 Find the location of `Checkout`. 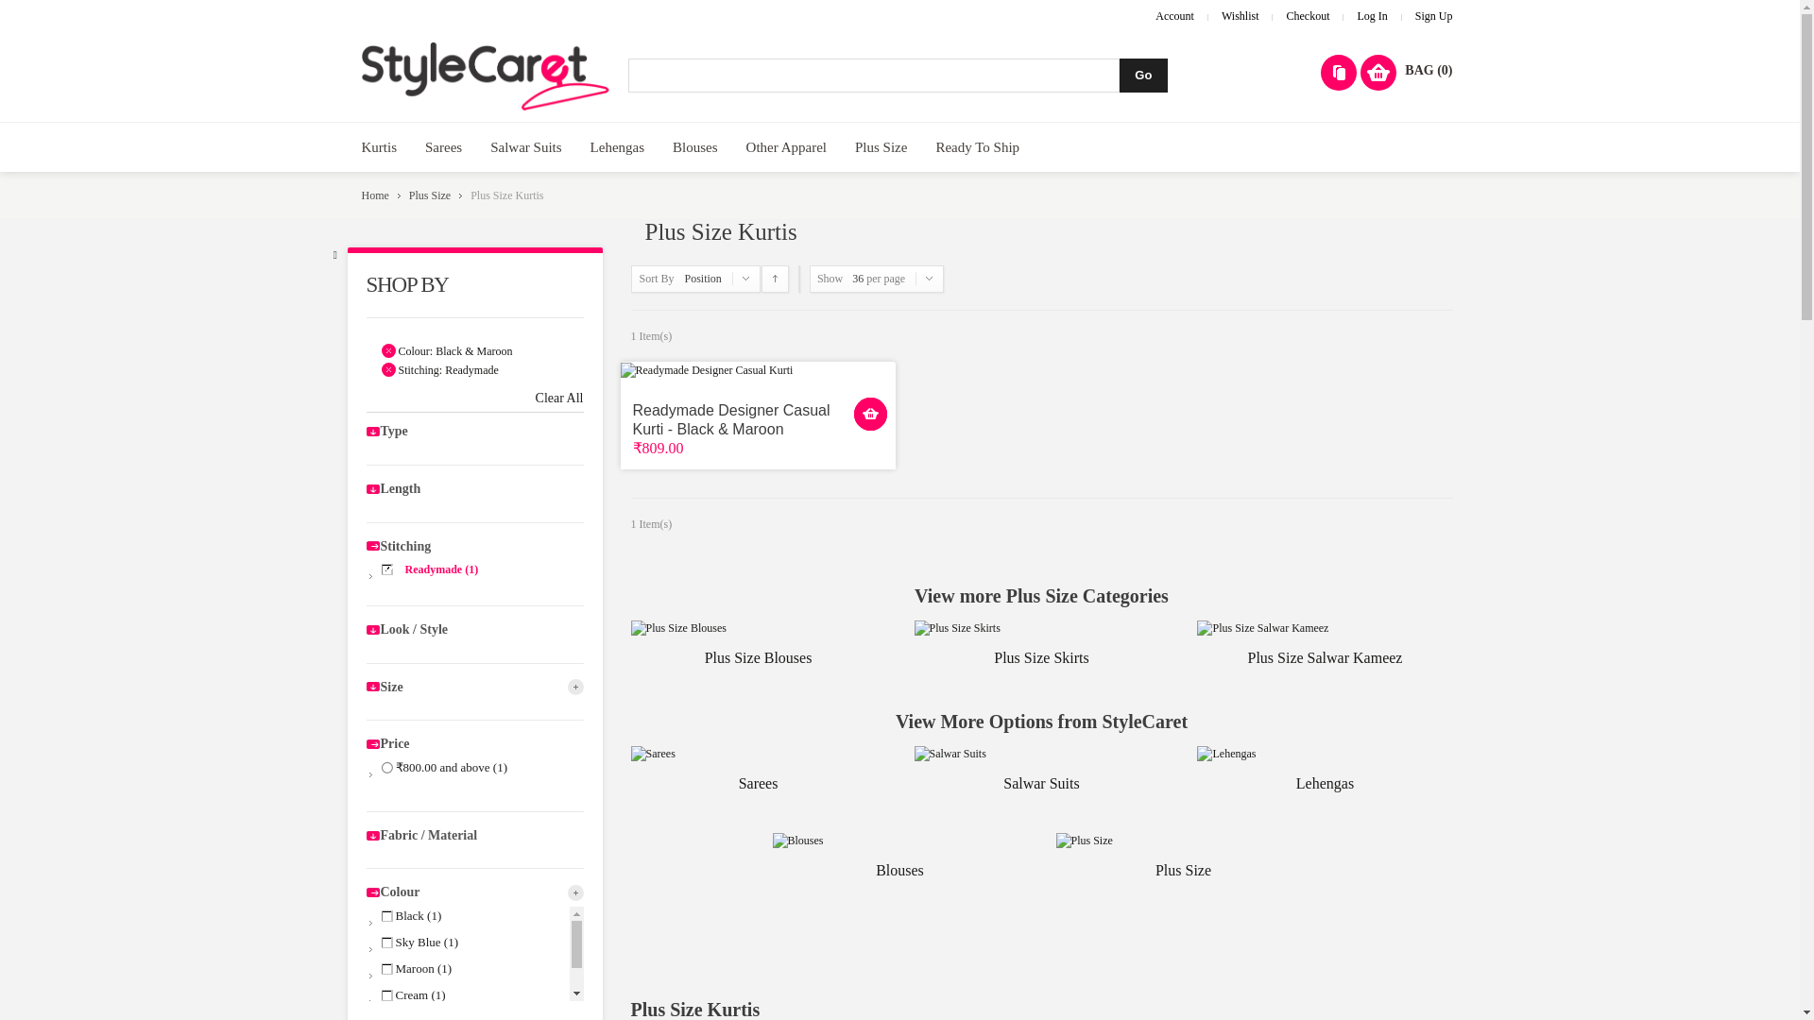

Checkout is located at coordinates (1308, 15).